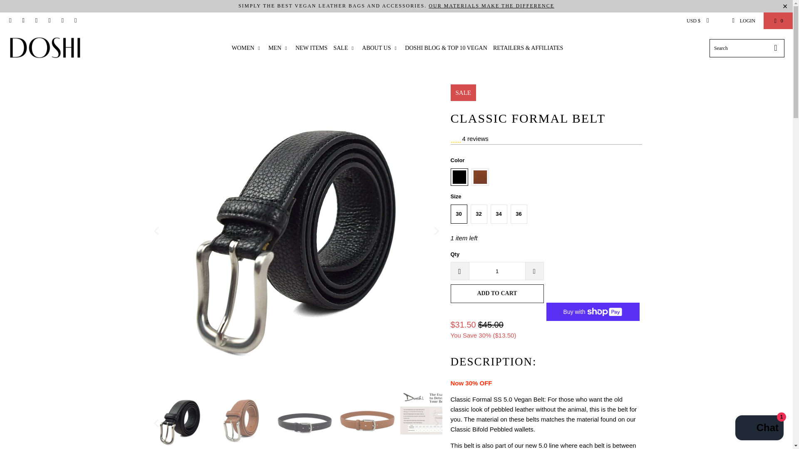  What do you see at coordinates (62, 21) in the screenshot?
I see `Doshi FCSA on Instagram` at bounding box center [62, 21].